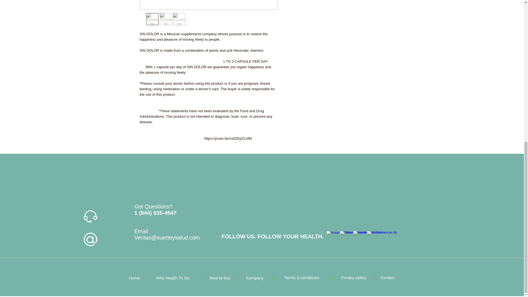 This screenshot has width=528, height=297. Describe the element at coordinates (353, 278) in the screenshot. I see `Privacy policy` at that location.